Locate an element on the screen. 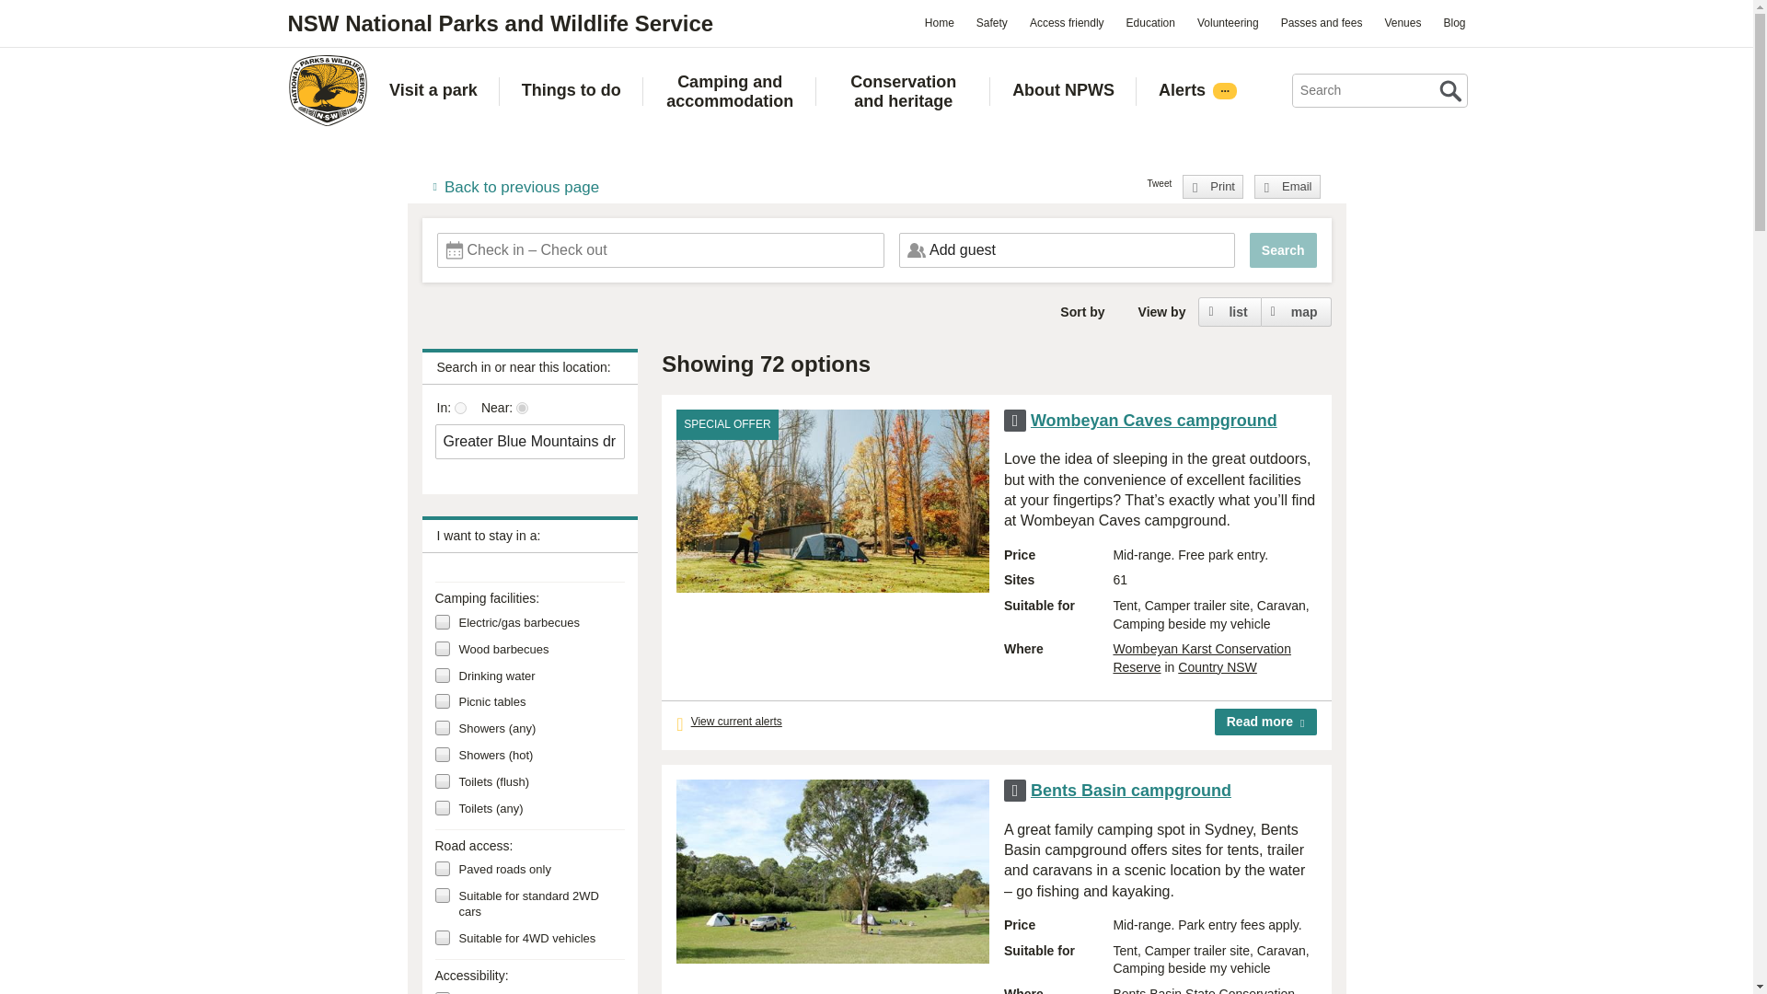 The width and height of the screenshot is (1767, 994). Venues is located at coordinates (1402, 22).